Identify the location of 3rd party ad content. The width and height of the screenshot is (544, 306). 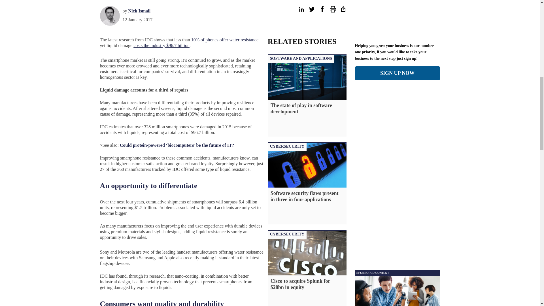
(73, 2).